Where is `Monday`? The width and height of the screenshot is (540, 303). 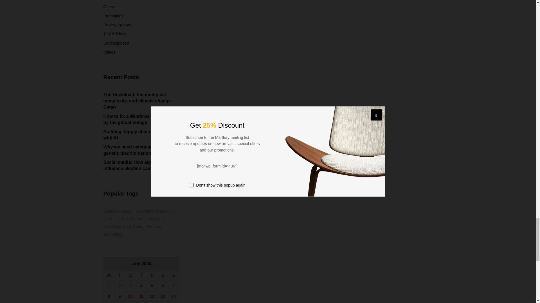
Monday is located at coordinates (109, 276).